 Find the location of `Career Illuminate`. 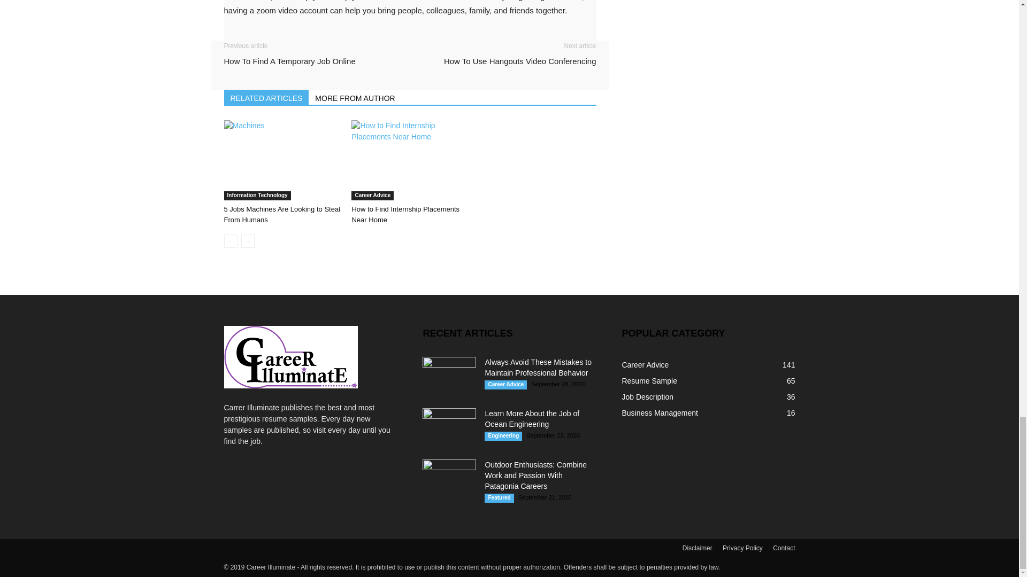

Career Illuminate is located at coordinates (290, 357).